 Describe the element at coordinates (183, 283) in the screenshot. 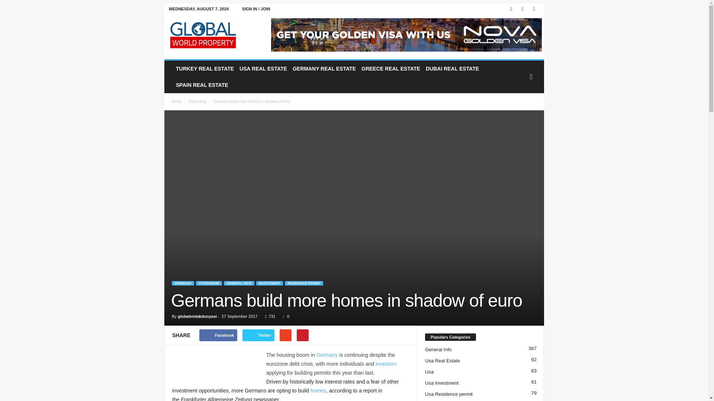

I see `GERMANY` at that location.